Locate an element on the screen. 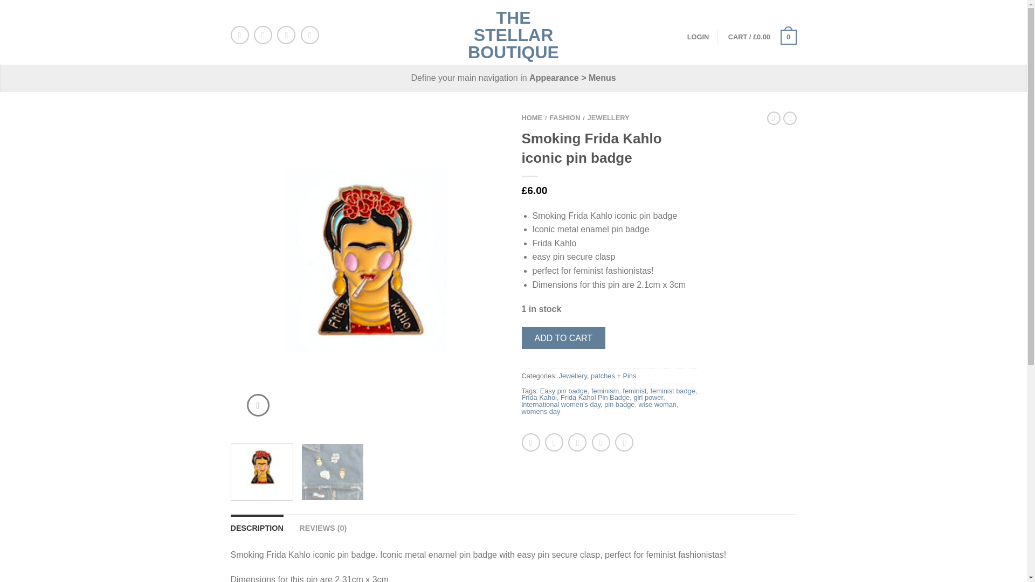 The width and height of the screenshot is (1035, 582). Email to a Friend is located at coordinates (577, 442).